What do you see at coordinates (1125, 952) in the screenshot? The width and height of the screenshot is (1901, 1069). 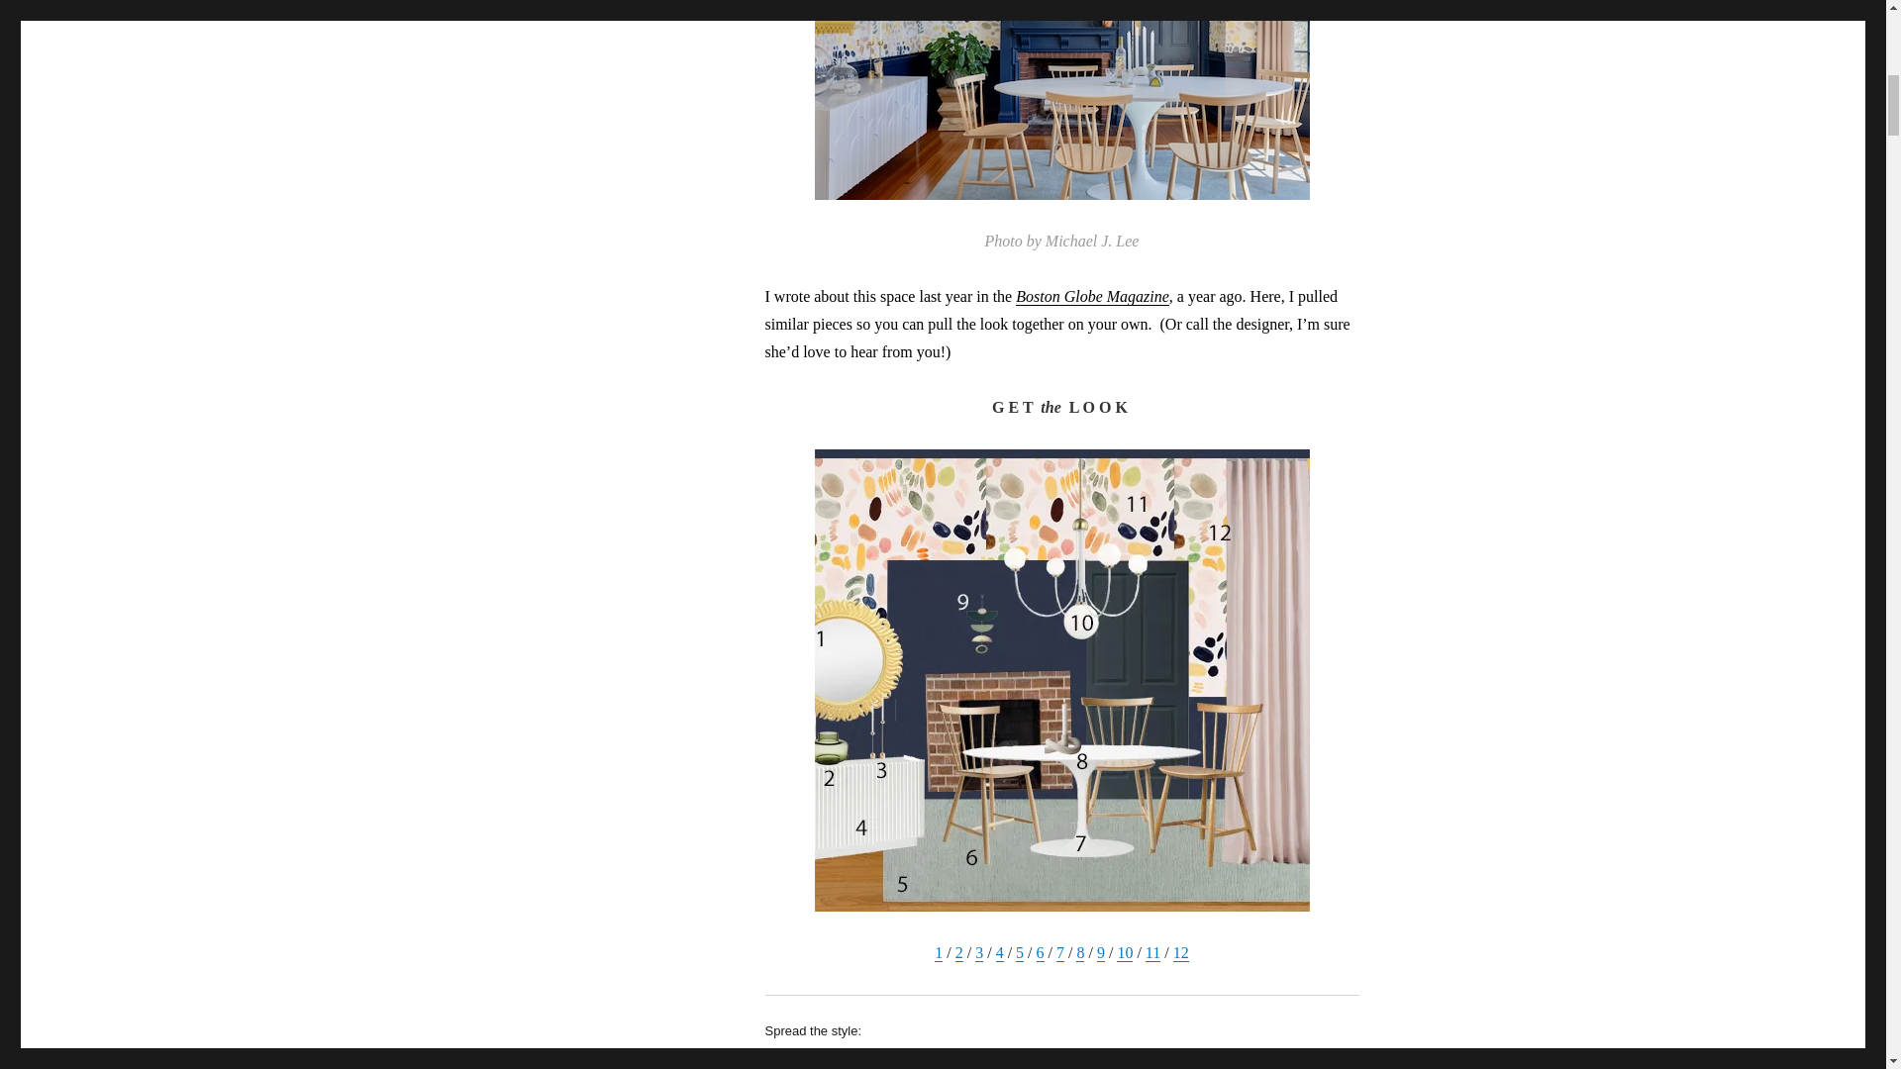 I see `10` at bounding box center [1125, 952].